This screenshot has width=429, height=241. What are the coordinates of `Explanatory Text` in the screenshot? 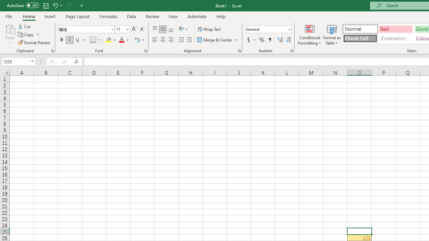 It's located at (395, 38).